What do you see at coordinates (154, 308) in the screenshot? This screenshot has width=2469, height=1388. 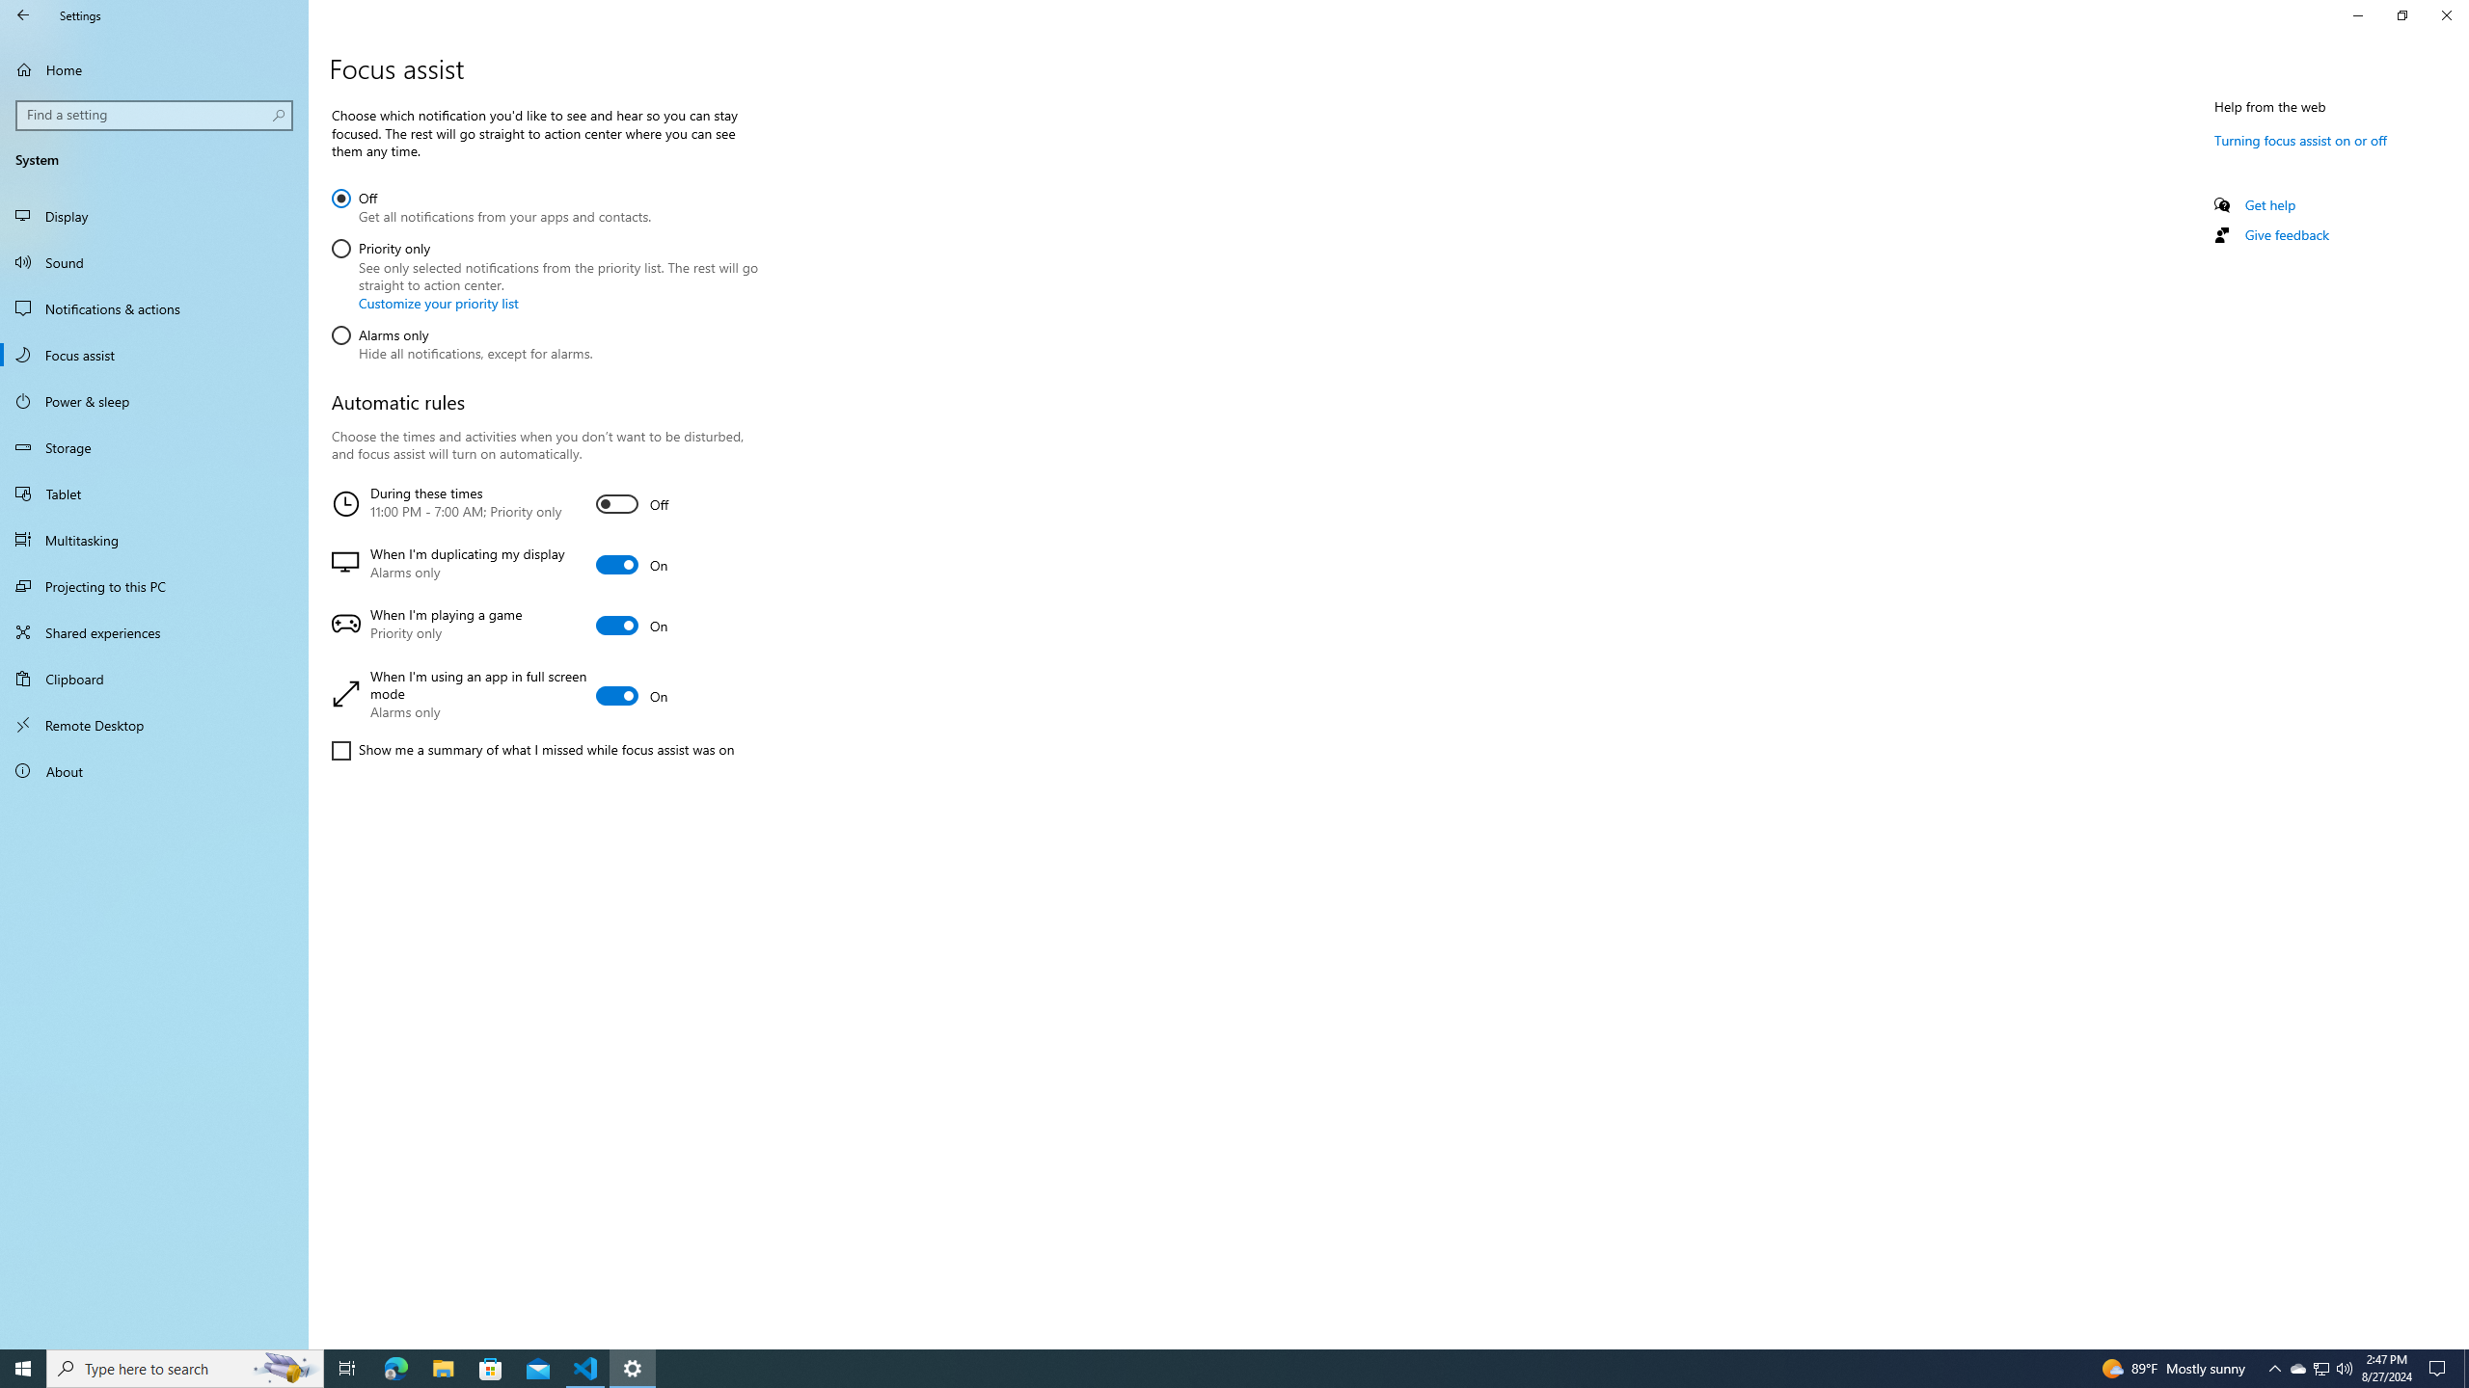 I see `When I'm playing a game` at bounding box center [154, 308].